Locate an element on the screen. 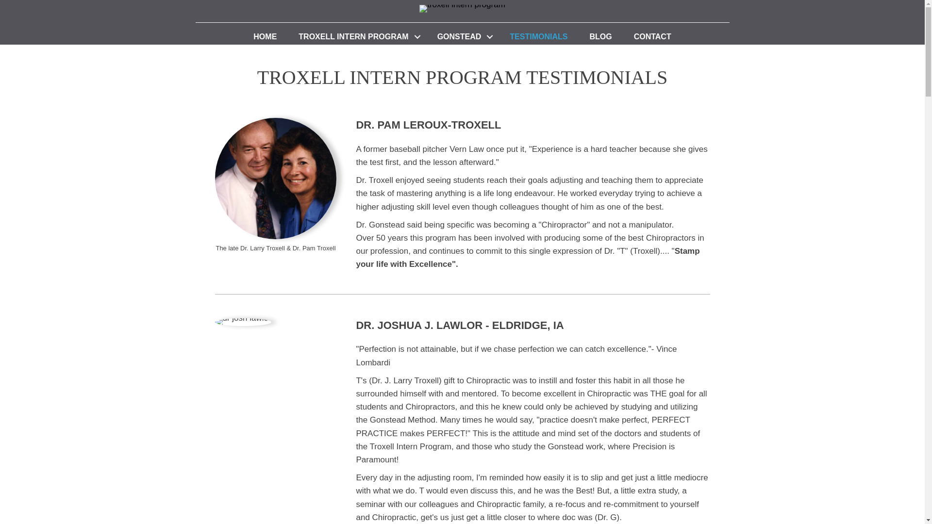  CONTACT is located at coordinates (652, 37).